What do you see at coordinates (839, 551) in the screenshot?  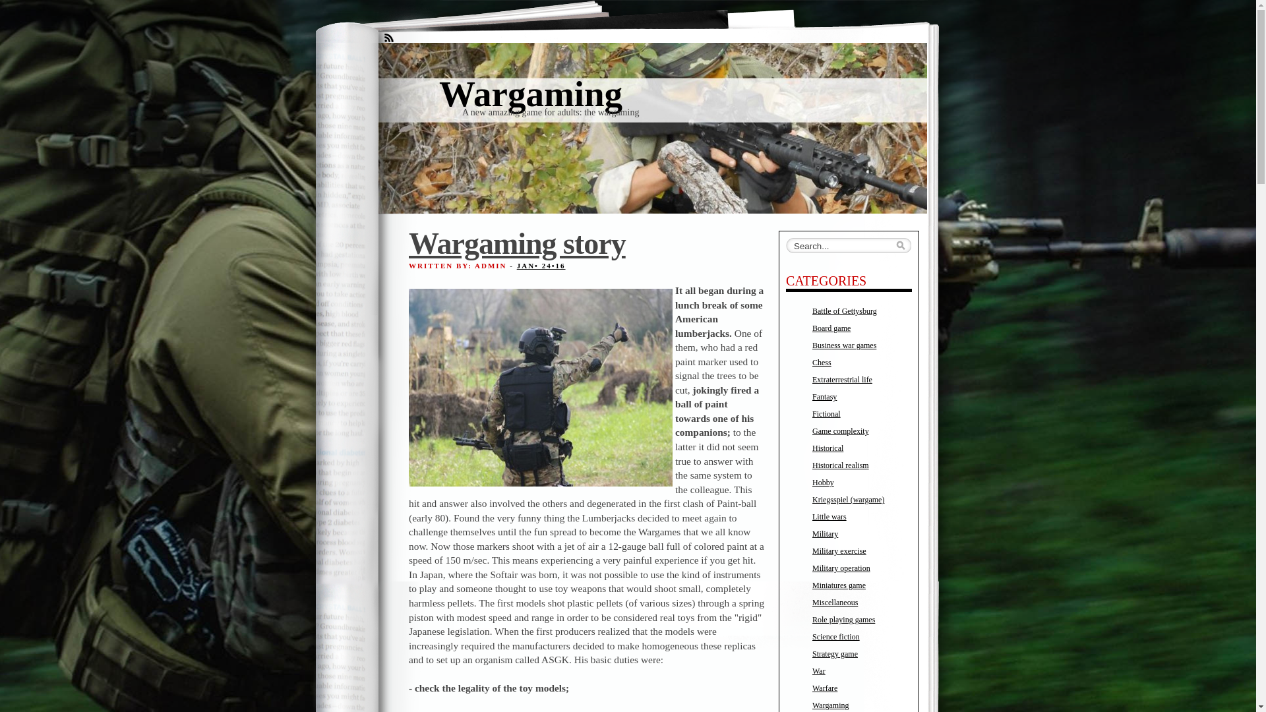 I see `Military exercise` at bounding box center [839, 551].